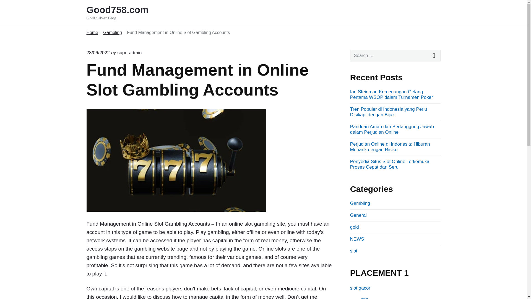 Image resolution: width=531 pixels, height=299 pixels. I want to click on Search for:, so click(129, 53).